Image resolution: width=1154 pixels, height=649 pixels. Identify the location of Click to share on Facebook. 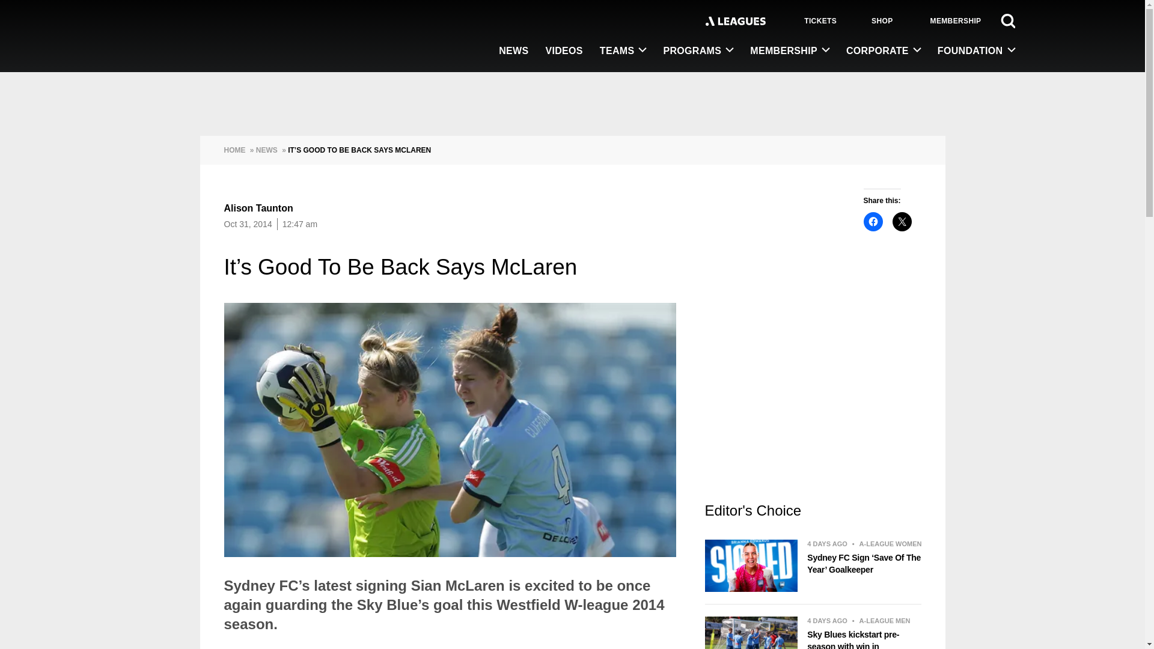
(873, 221).